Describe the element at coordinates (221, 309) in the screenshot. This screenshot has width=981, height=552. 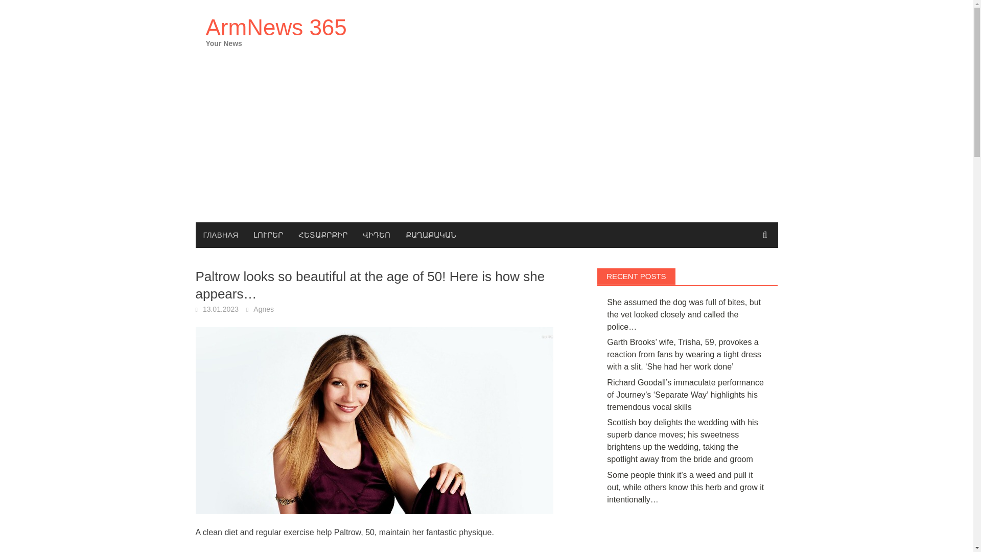
I see `13.01.2023` at that location.